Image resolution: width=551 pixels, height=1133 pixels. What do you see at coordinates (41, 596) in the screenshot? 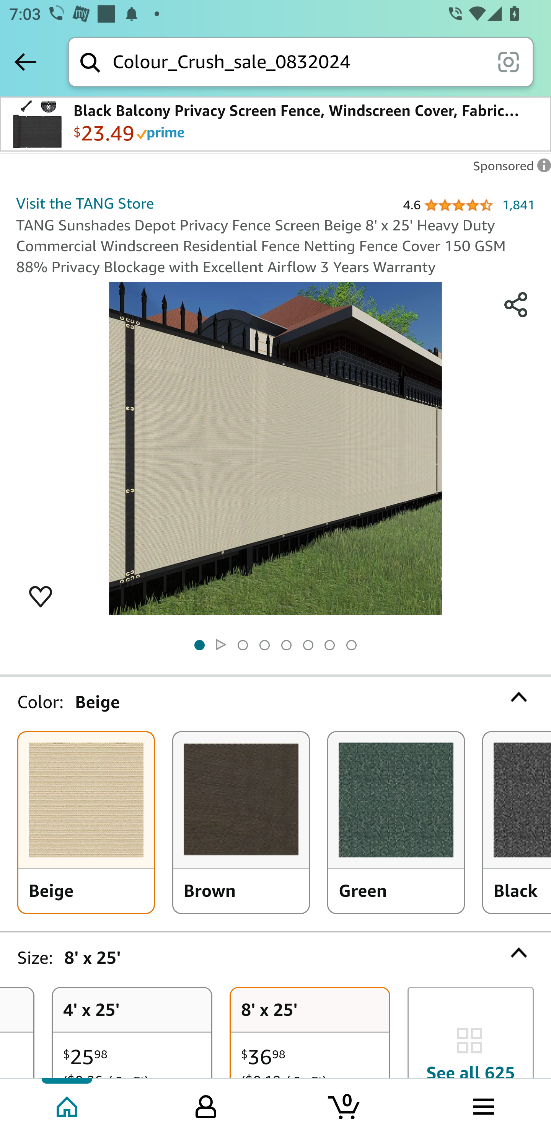
I see `Heart to save an item to your default list` at bounding box center [41, 596].